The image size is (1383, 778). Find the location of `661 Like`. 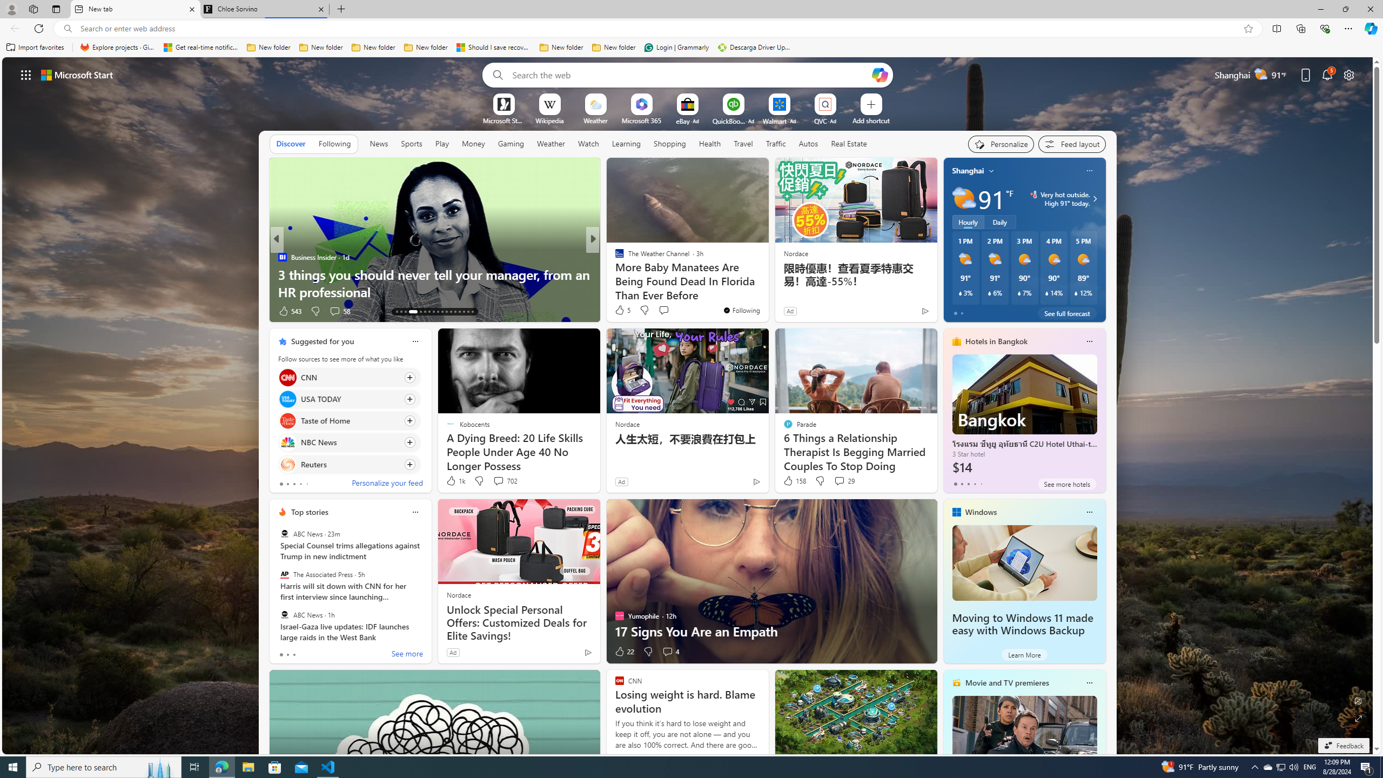

661 Like is located at coordinates (622, 311).